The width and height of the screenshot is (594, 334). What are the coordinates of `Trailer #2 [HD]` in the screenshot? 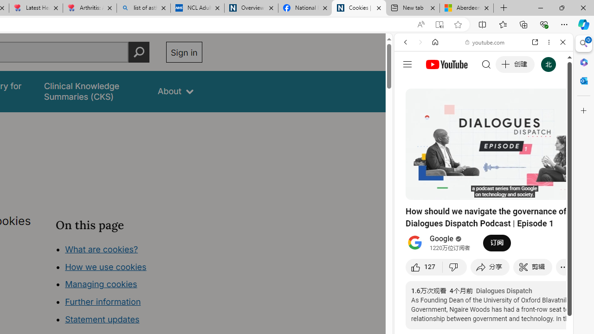 It's located at (484, 276).